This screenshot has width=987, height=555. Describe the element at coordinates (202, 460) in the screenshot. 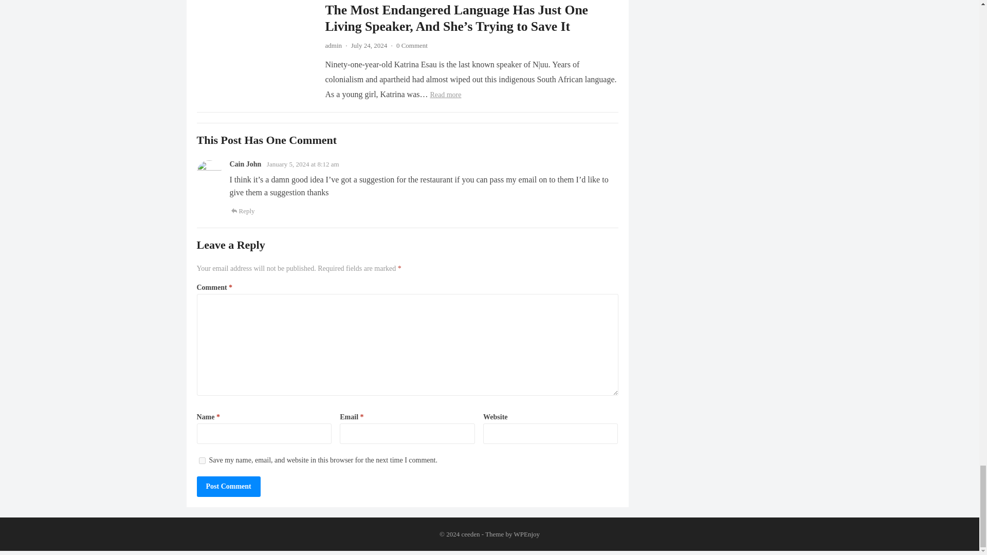

I see `yes` at that location.